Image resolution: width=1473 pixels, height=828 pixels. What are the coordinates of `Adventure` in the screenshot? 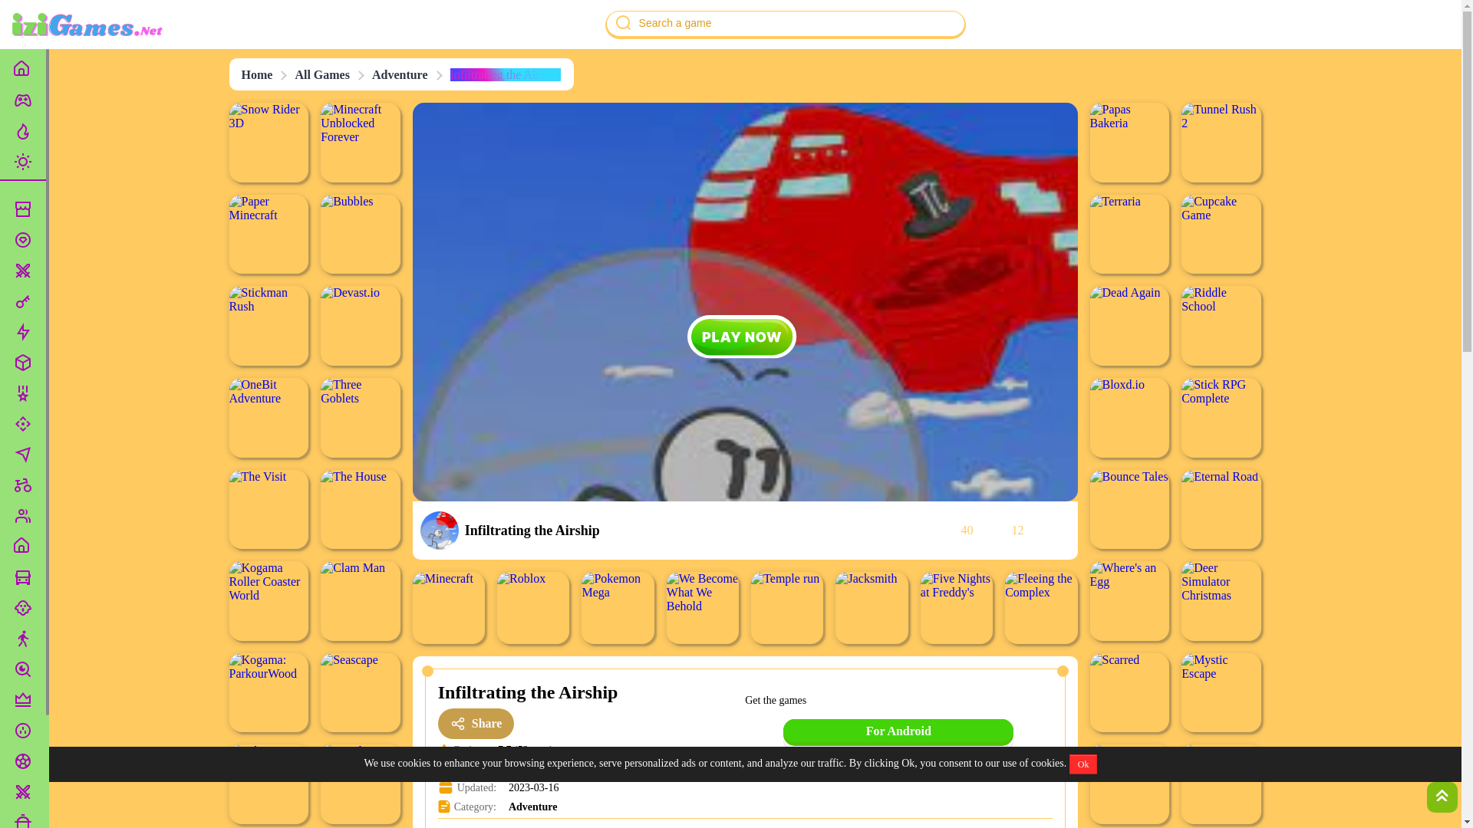 It's located at (400, 74).